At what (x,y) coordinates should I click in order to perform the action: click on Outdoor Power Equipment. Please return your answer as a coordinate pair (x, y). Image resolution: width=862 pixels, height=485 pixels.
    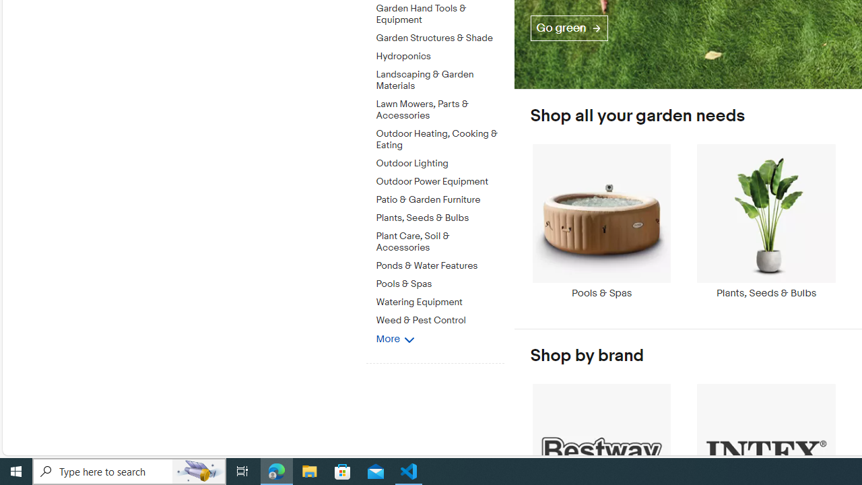
    Looking at the image, I should click on (440, 182).